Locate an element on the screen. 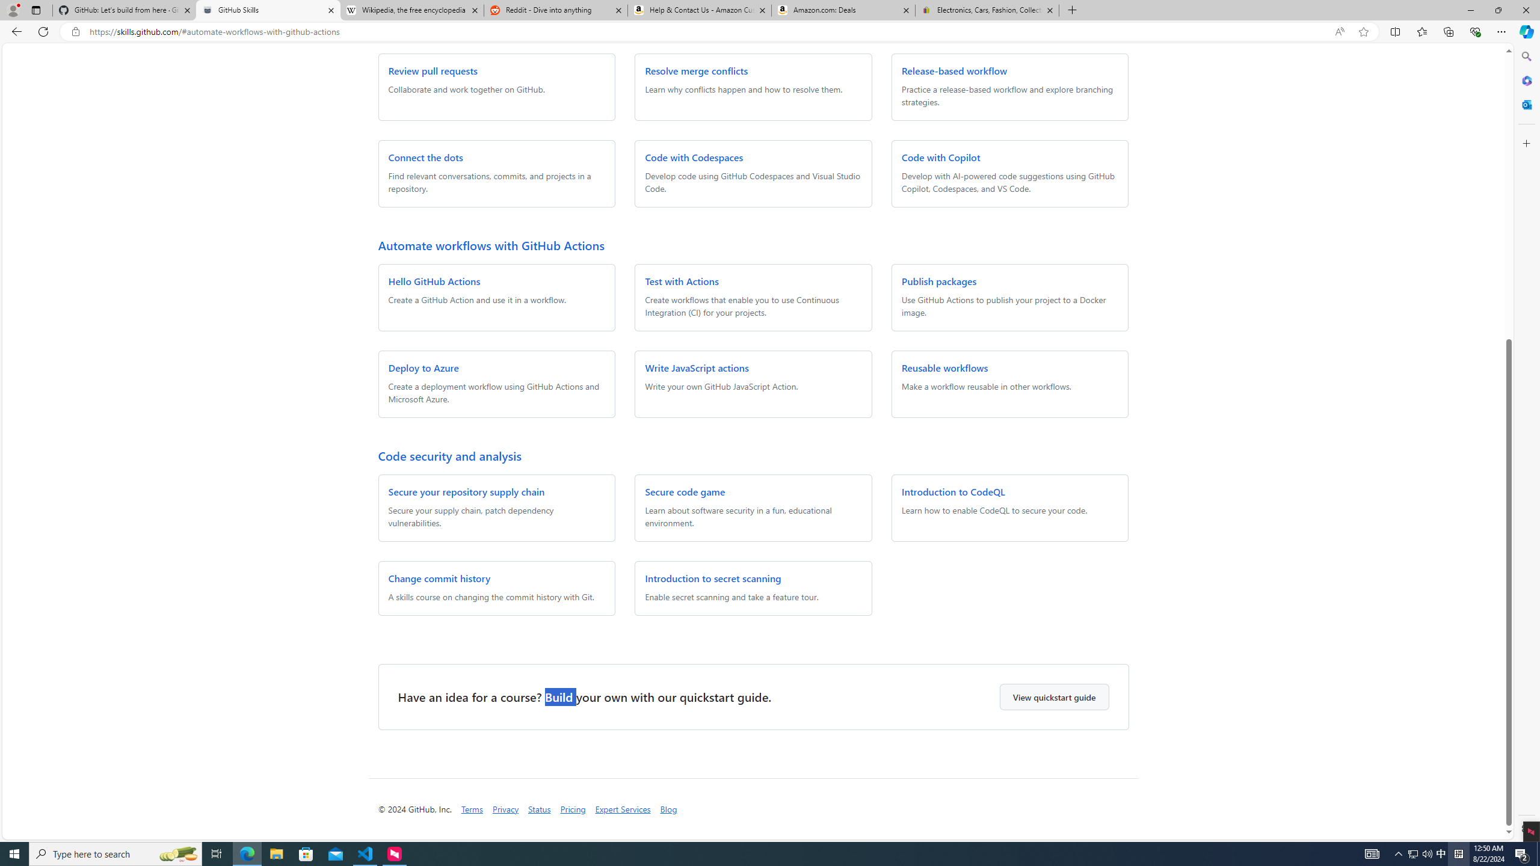 This screenshot has width=1540, height=866. Blog is located at coordinates (669, 809).